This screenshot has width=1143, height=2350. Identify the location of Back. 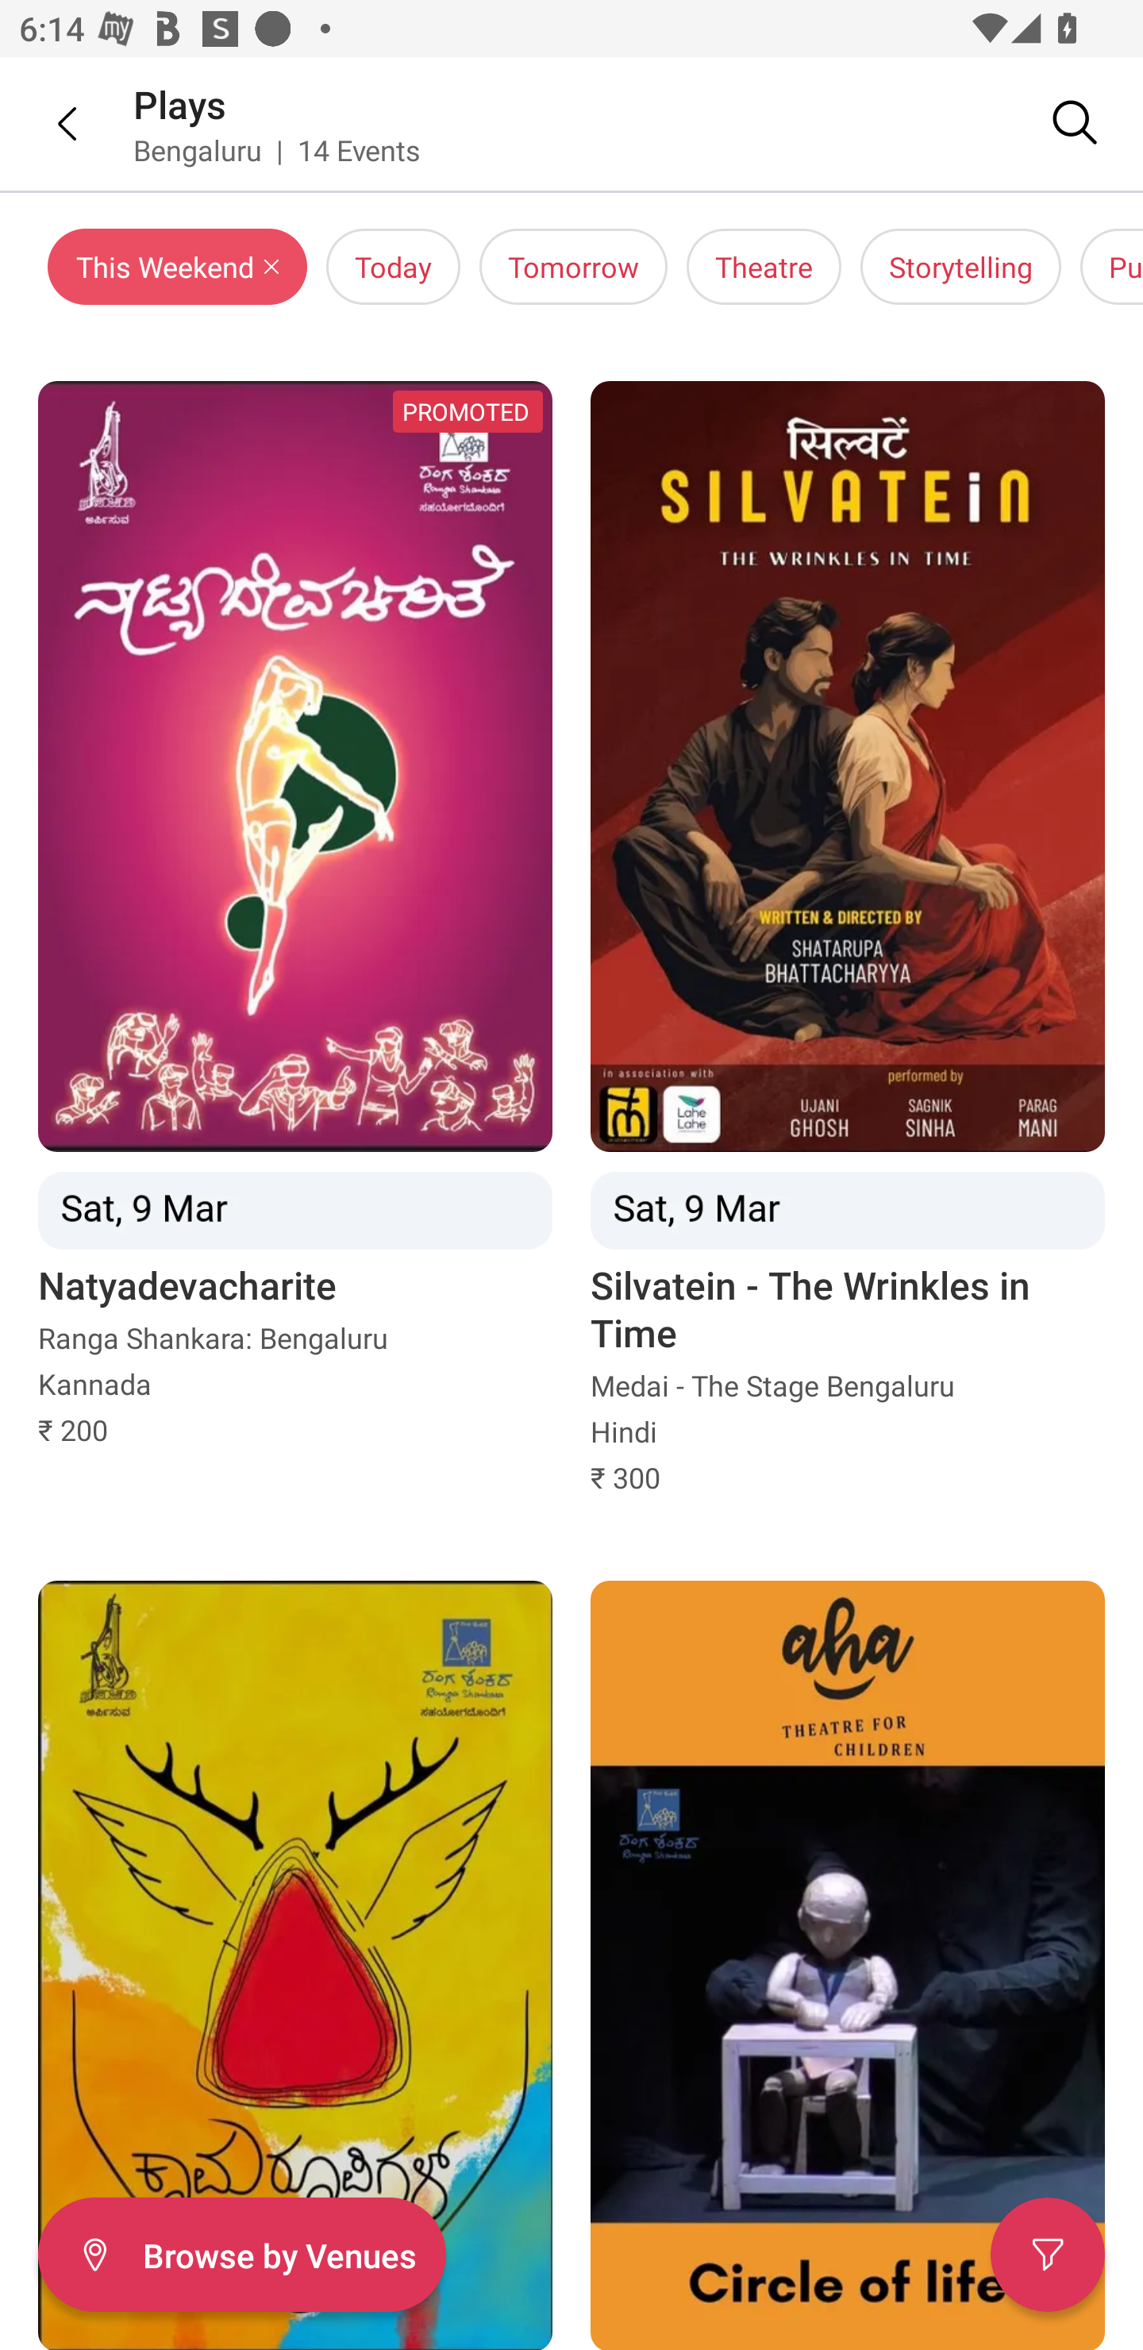
(48, 123).